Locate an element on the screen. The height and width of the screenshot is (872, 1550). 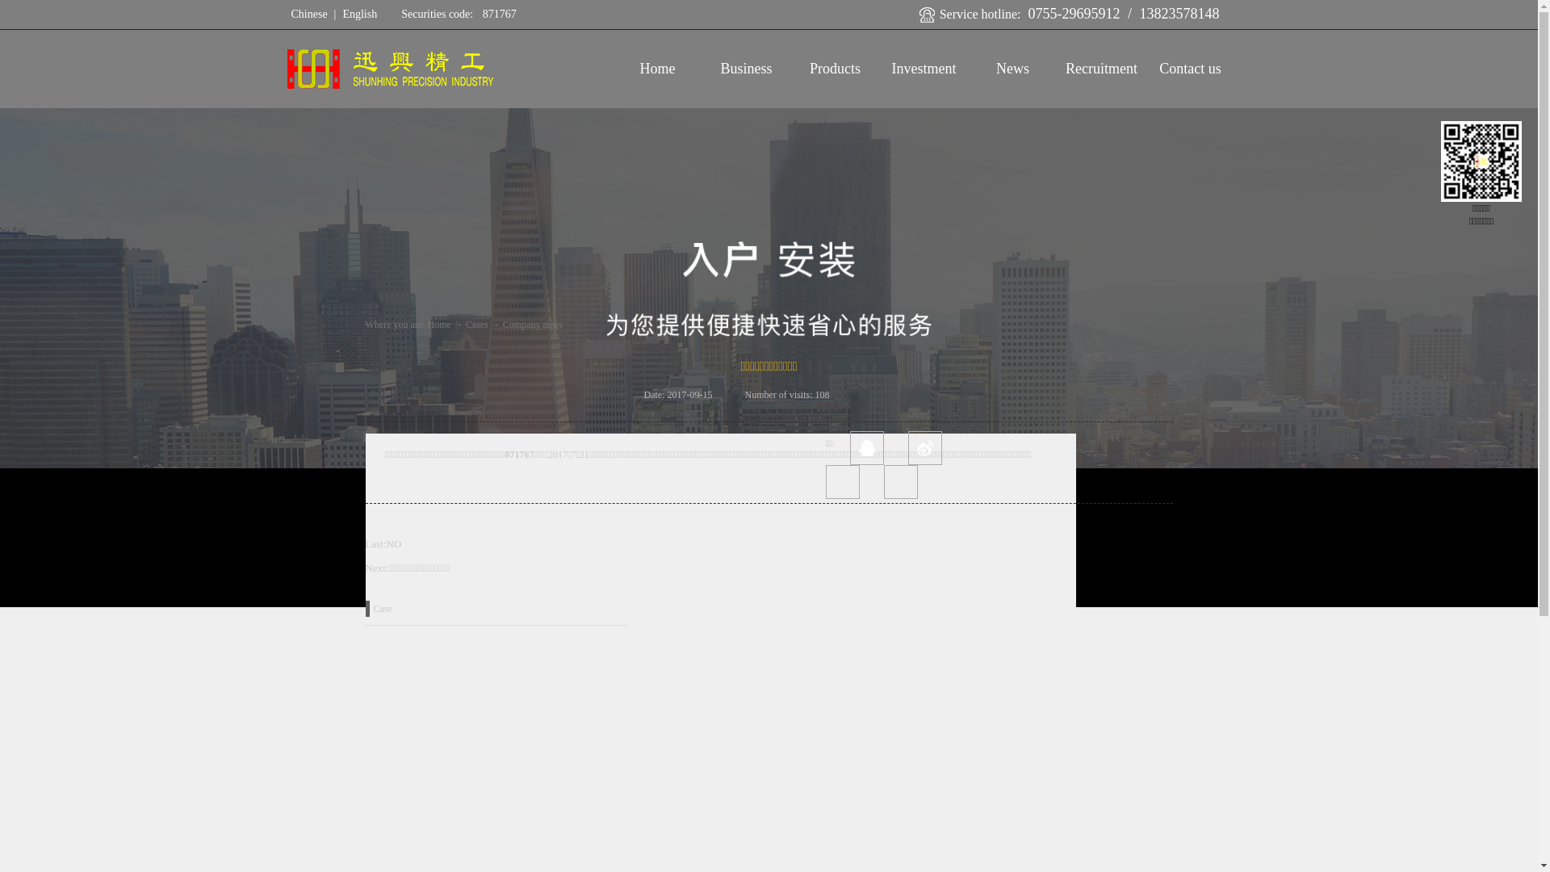
Home is located at coordinates (440, 325).